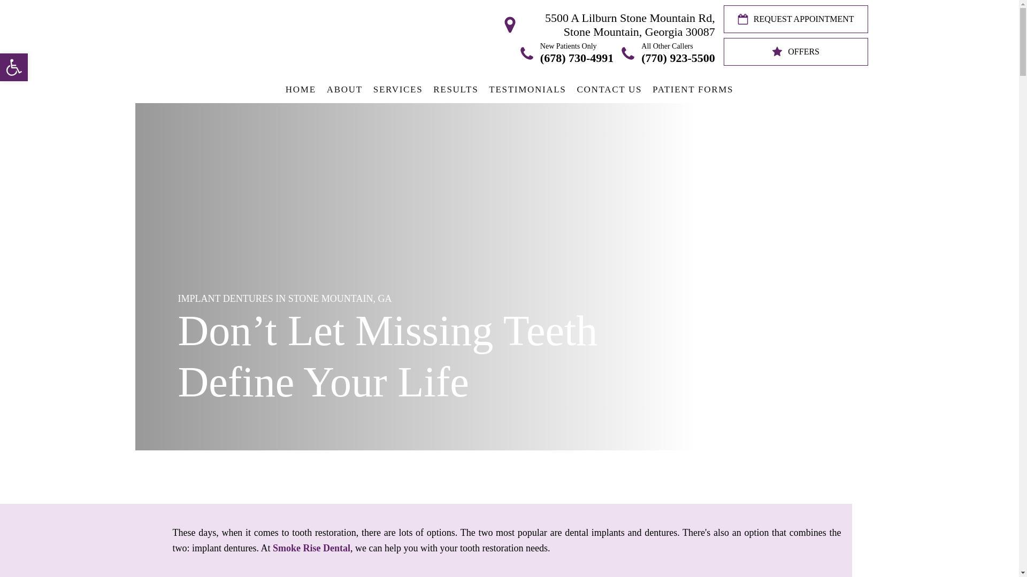 The height and width of the screenshot is (577, 1027). I want to click on HOME, so click(301, 89).